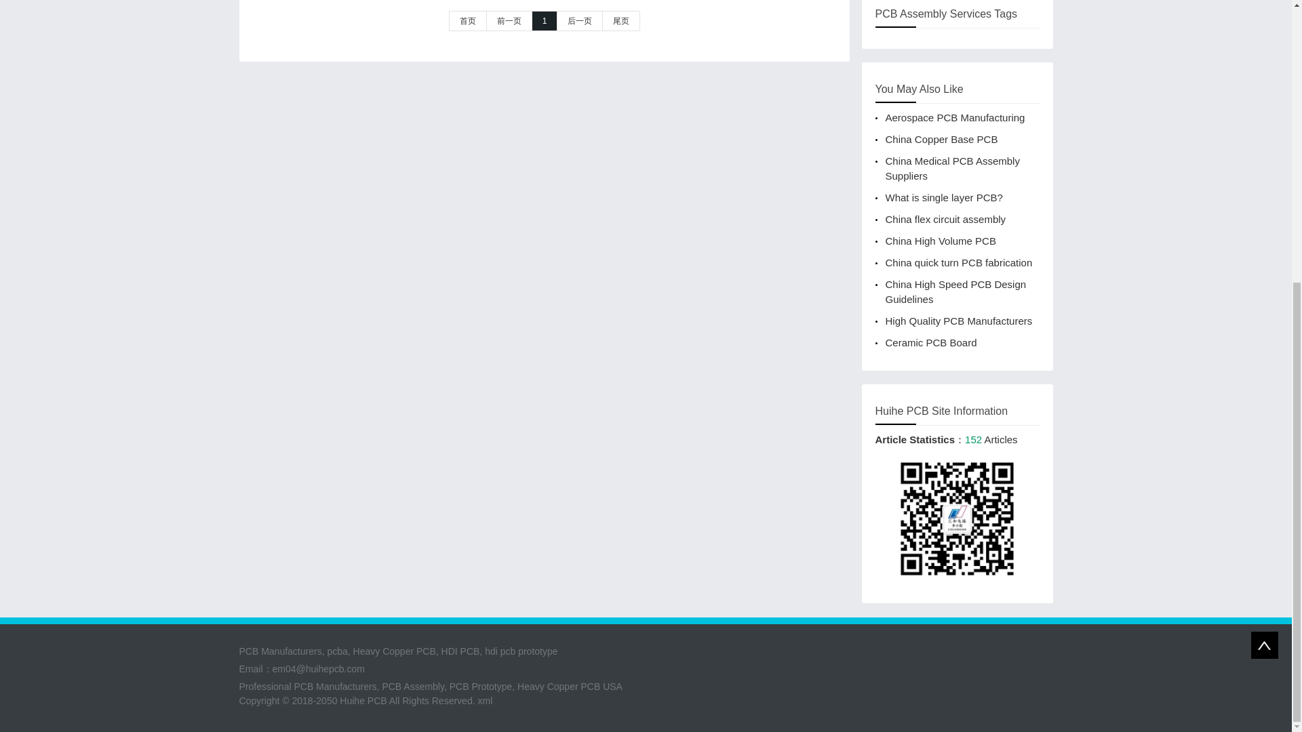 The image size is (1302, 732). I want to click on Ceramic PCB Board, so click(931, 342).